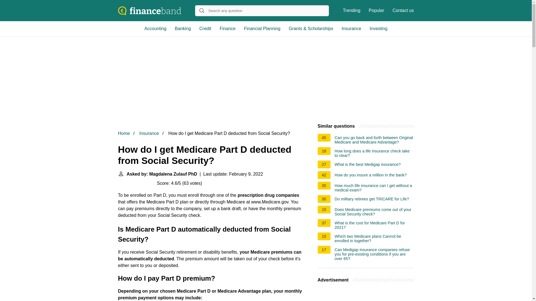 The image size is (536, 301). I want to click on How much life insurance can I get without a medical exam?, so click(374, 188).